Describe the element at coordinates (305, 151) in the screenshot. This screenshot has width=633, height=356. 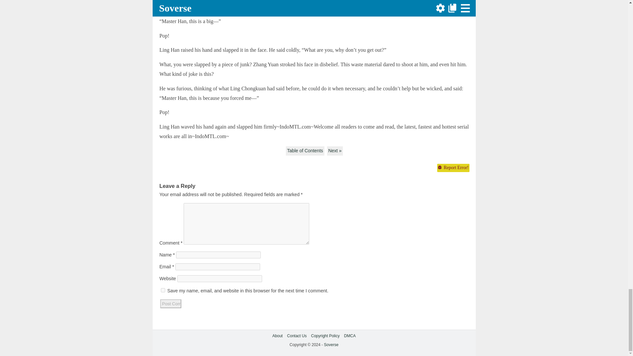
I see `Table of Contents` at that location.